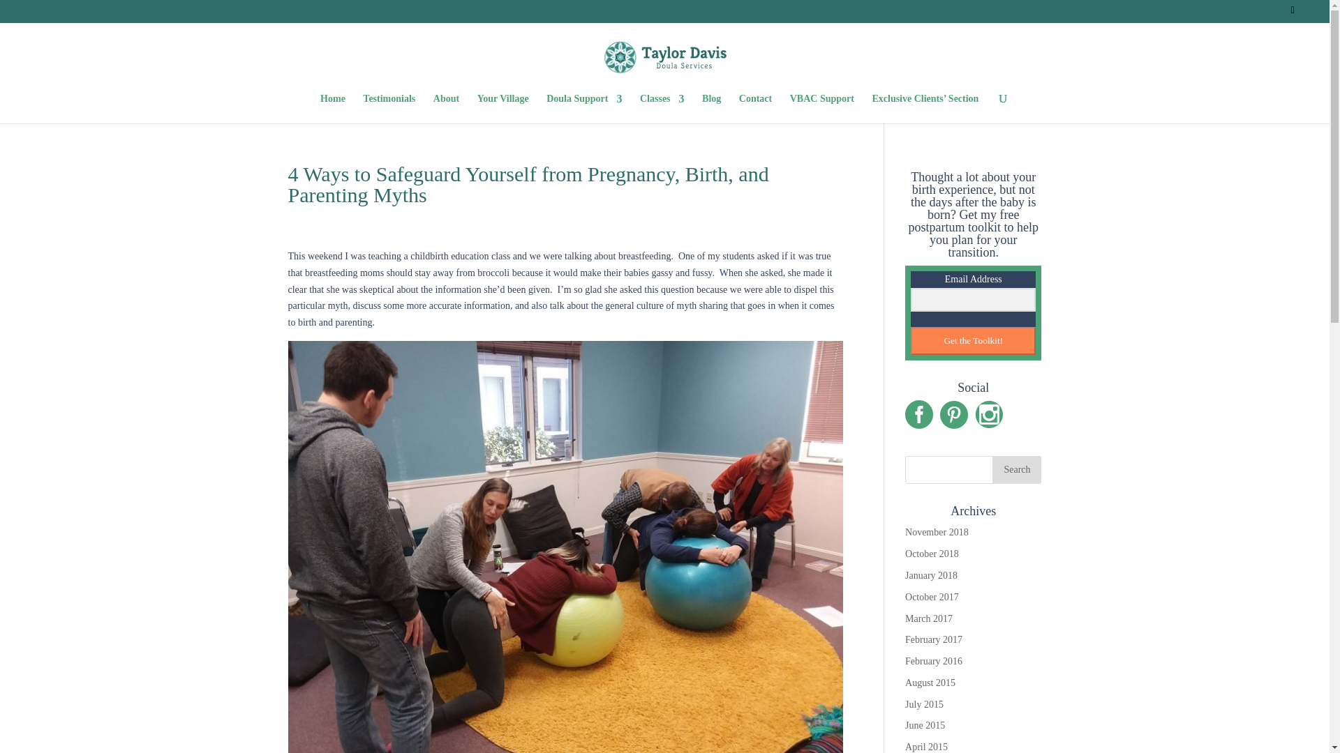  What do you see at coordinates (755, 109) in the screenshot?
I see `Contact` at bounding box center [755, 109].